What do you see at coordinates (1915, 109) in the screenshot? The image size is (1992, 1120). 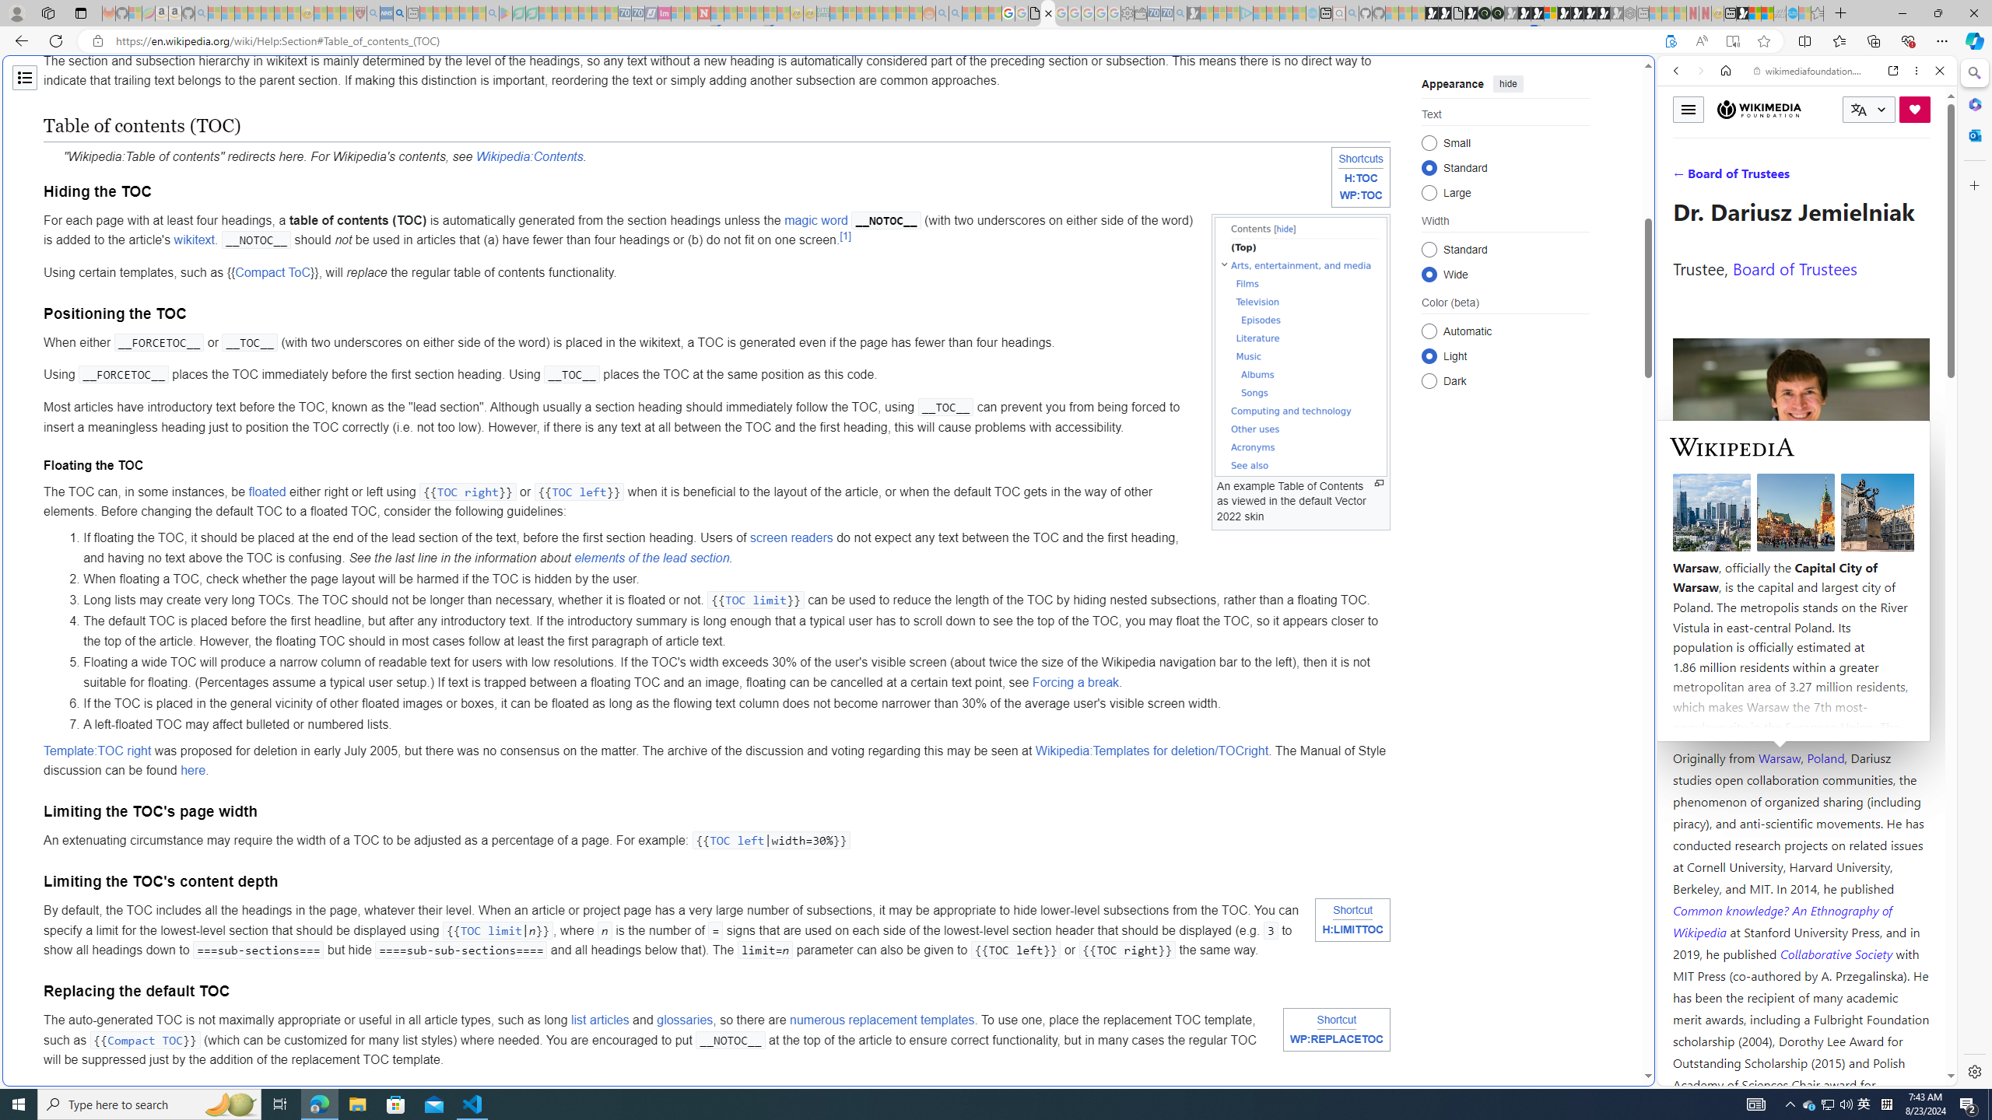 I see `Donate now` at bounding box center [1915, 109].